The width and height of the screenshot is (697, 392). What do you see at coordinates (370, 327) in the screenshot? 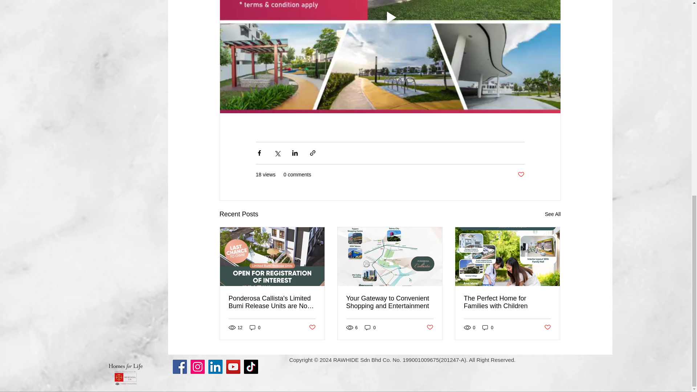
I see `0` at bounding box center [370, 327].